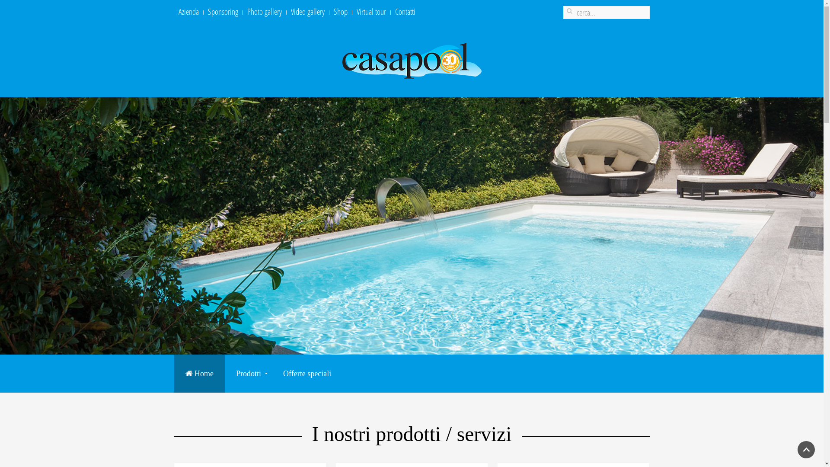 Image resolution: width=830 pixels, height=467 pixels. I want to click on Video gallery, so click(307, 12).